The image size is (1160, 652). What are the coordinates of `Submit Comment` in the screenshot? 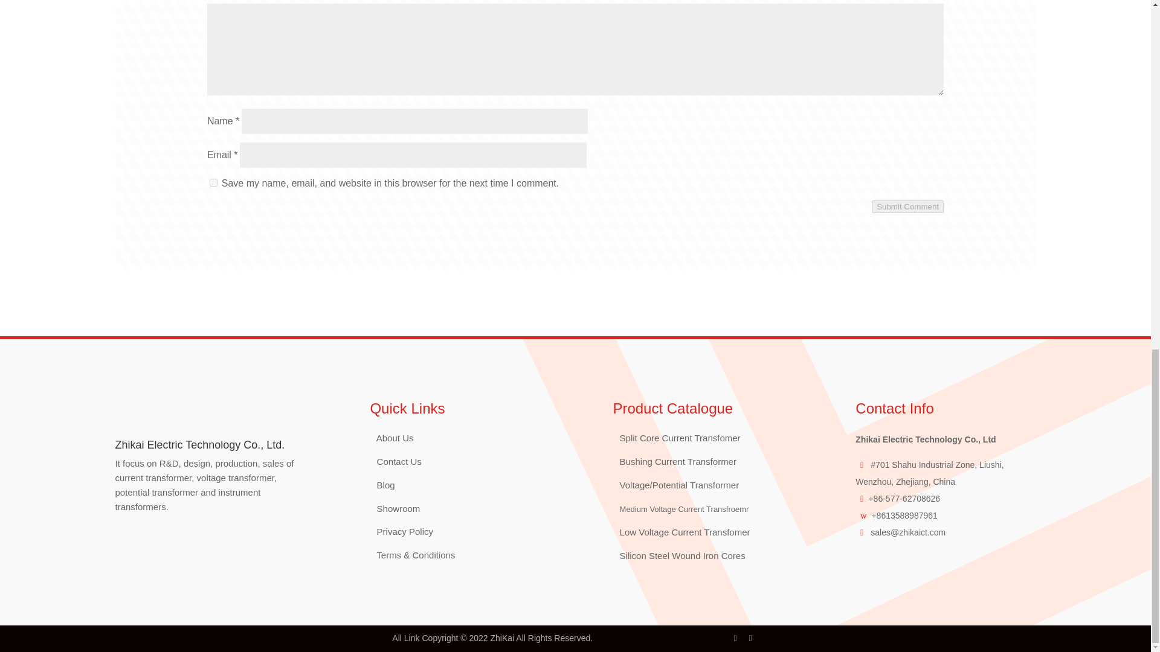 It's located at (907, 206).